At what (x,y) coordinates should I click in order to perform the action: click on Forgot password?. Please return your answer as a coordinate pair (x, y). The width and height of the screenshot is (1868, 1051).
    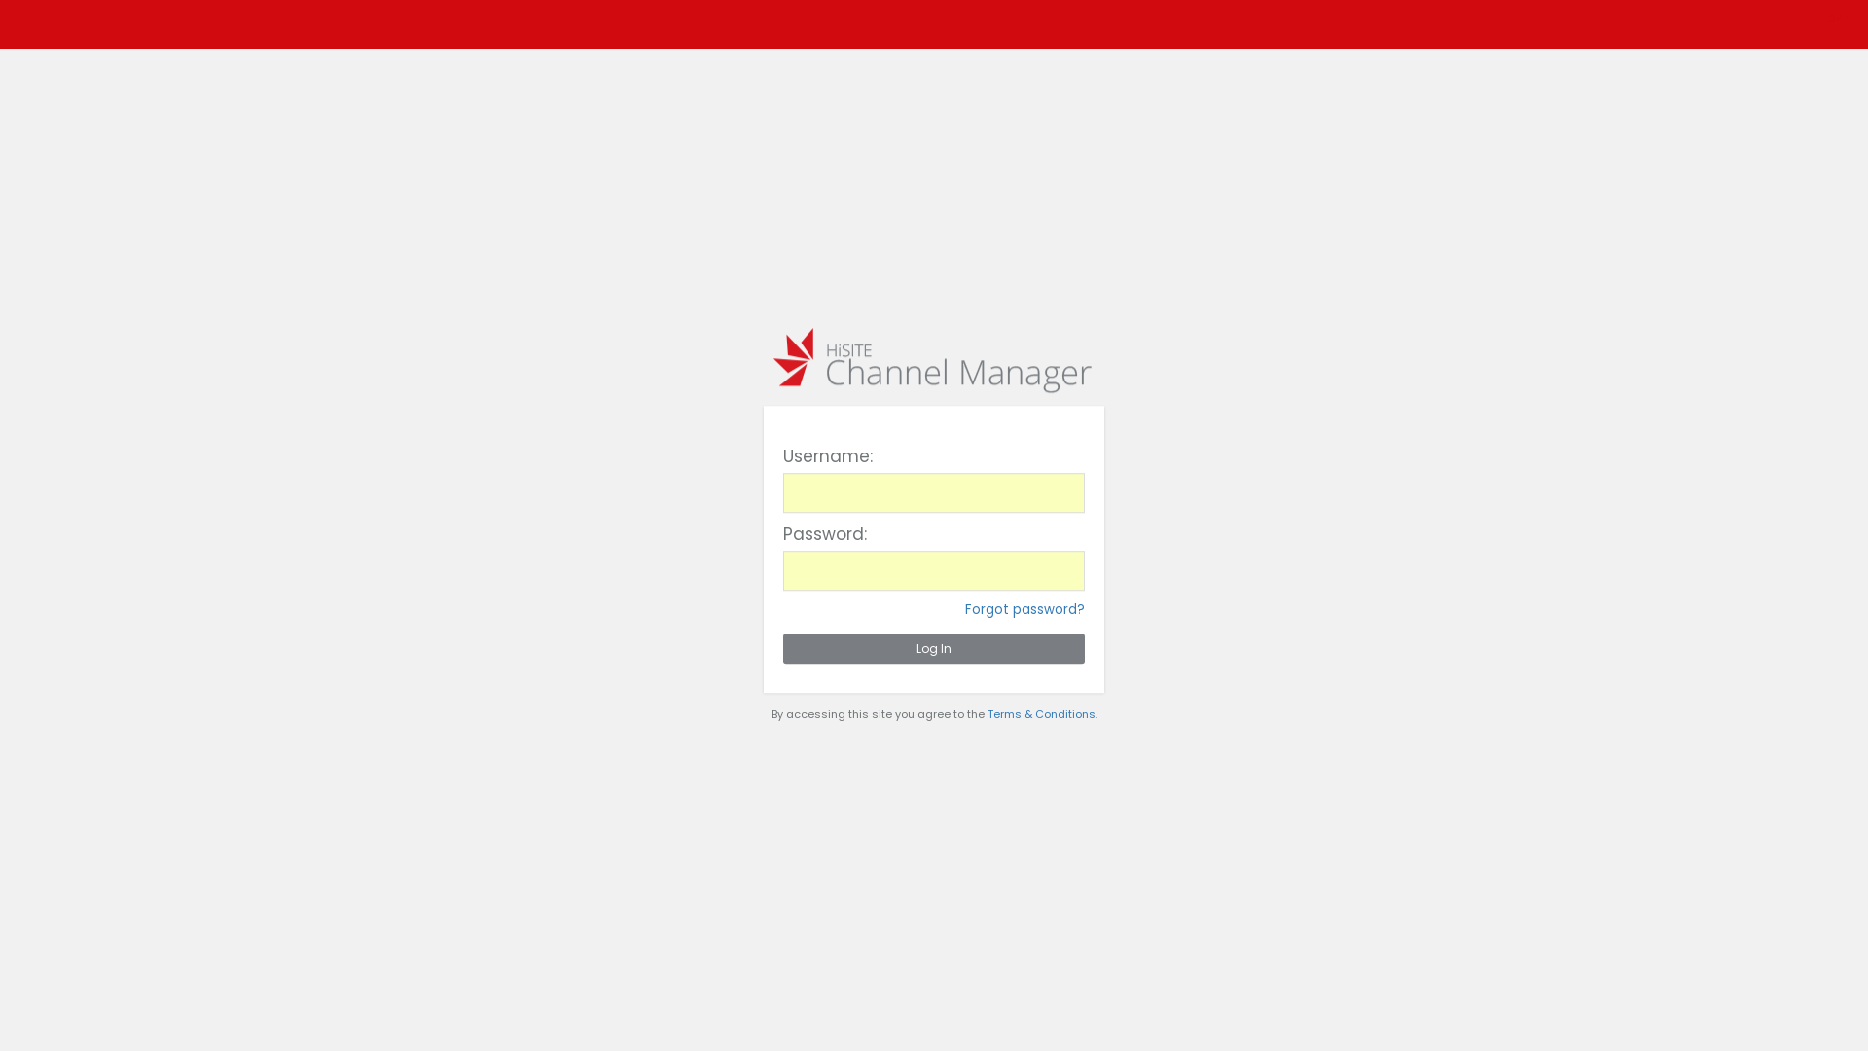
    Looking at the image, I should click on (1025, 609).